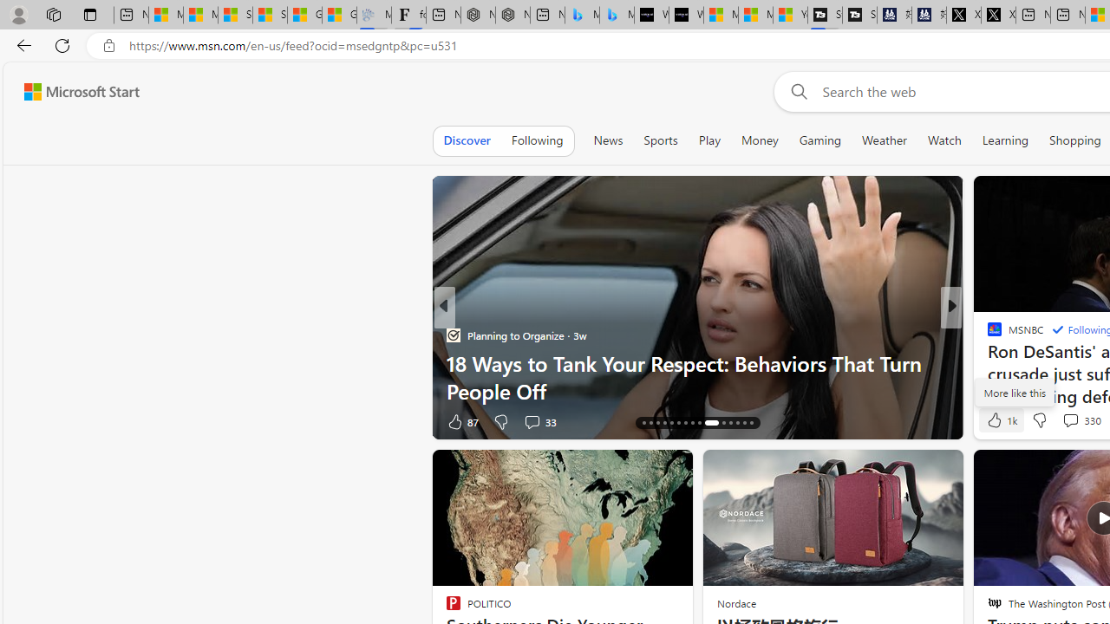  I want to click on View comments 96 Comment, so click(1079, 421).